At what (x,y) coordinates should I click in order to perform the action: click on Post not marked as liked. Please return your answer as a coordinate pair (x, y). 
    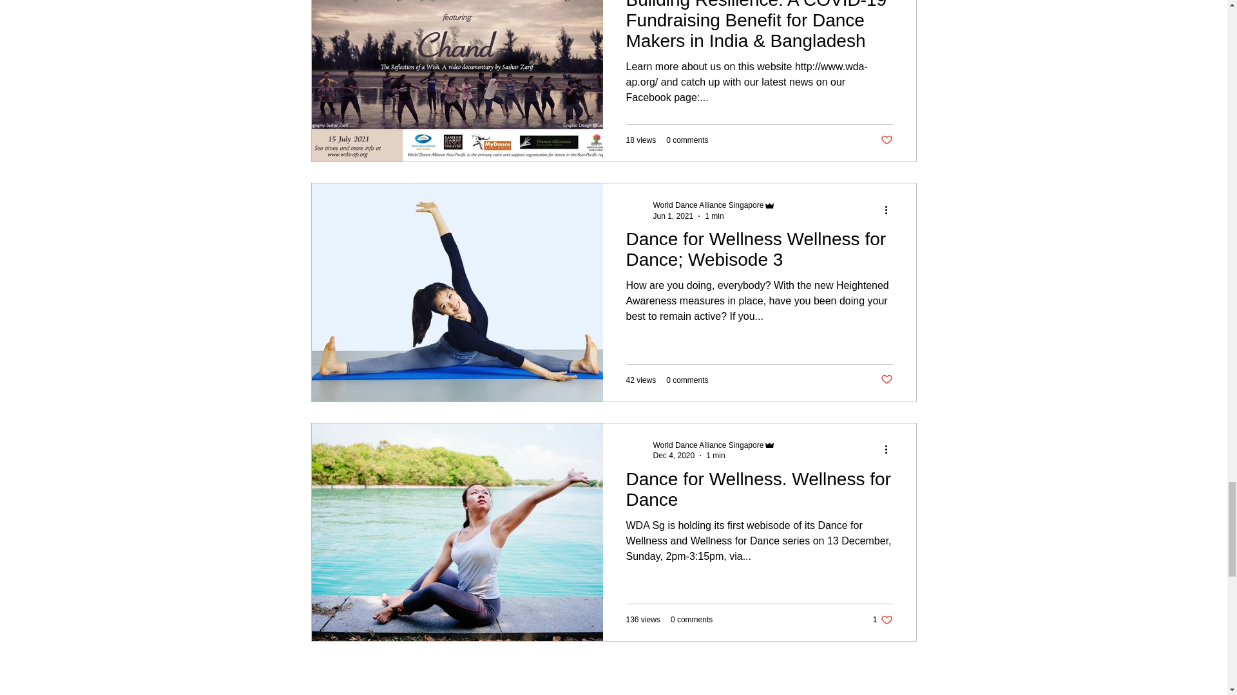
    Looking at the image, I should click on (885, 140).